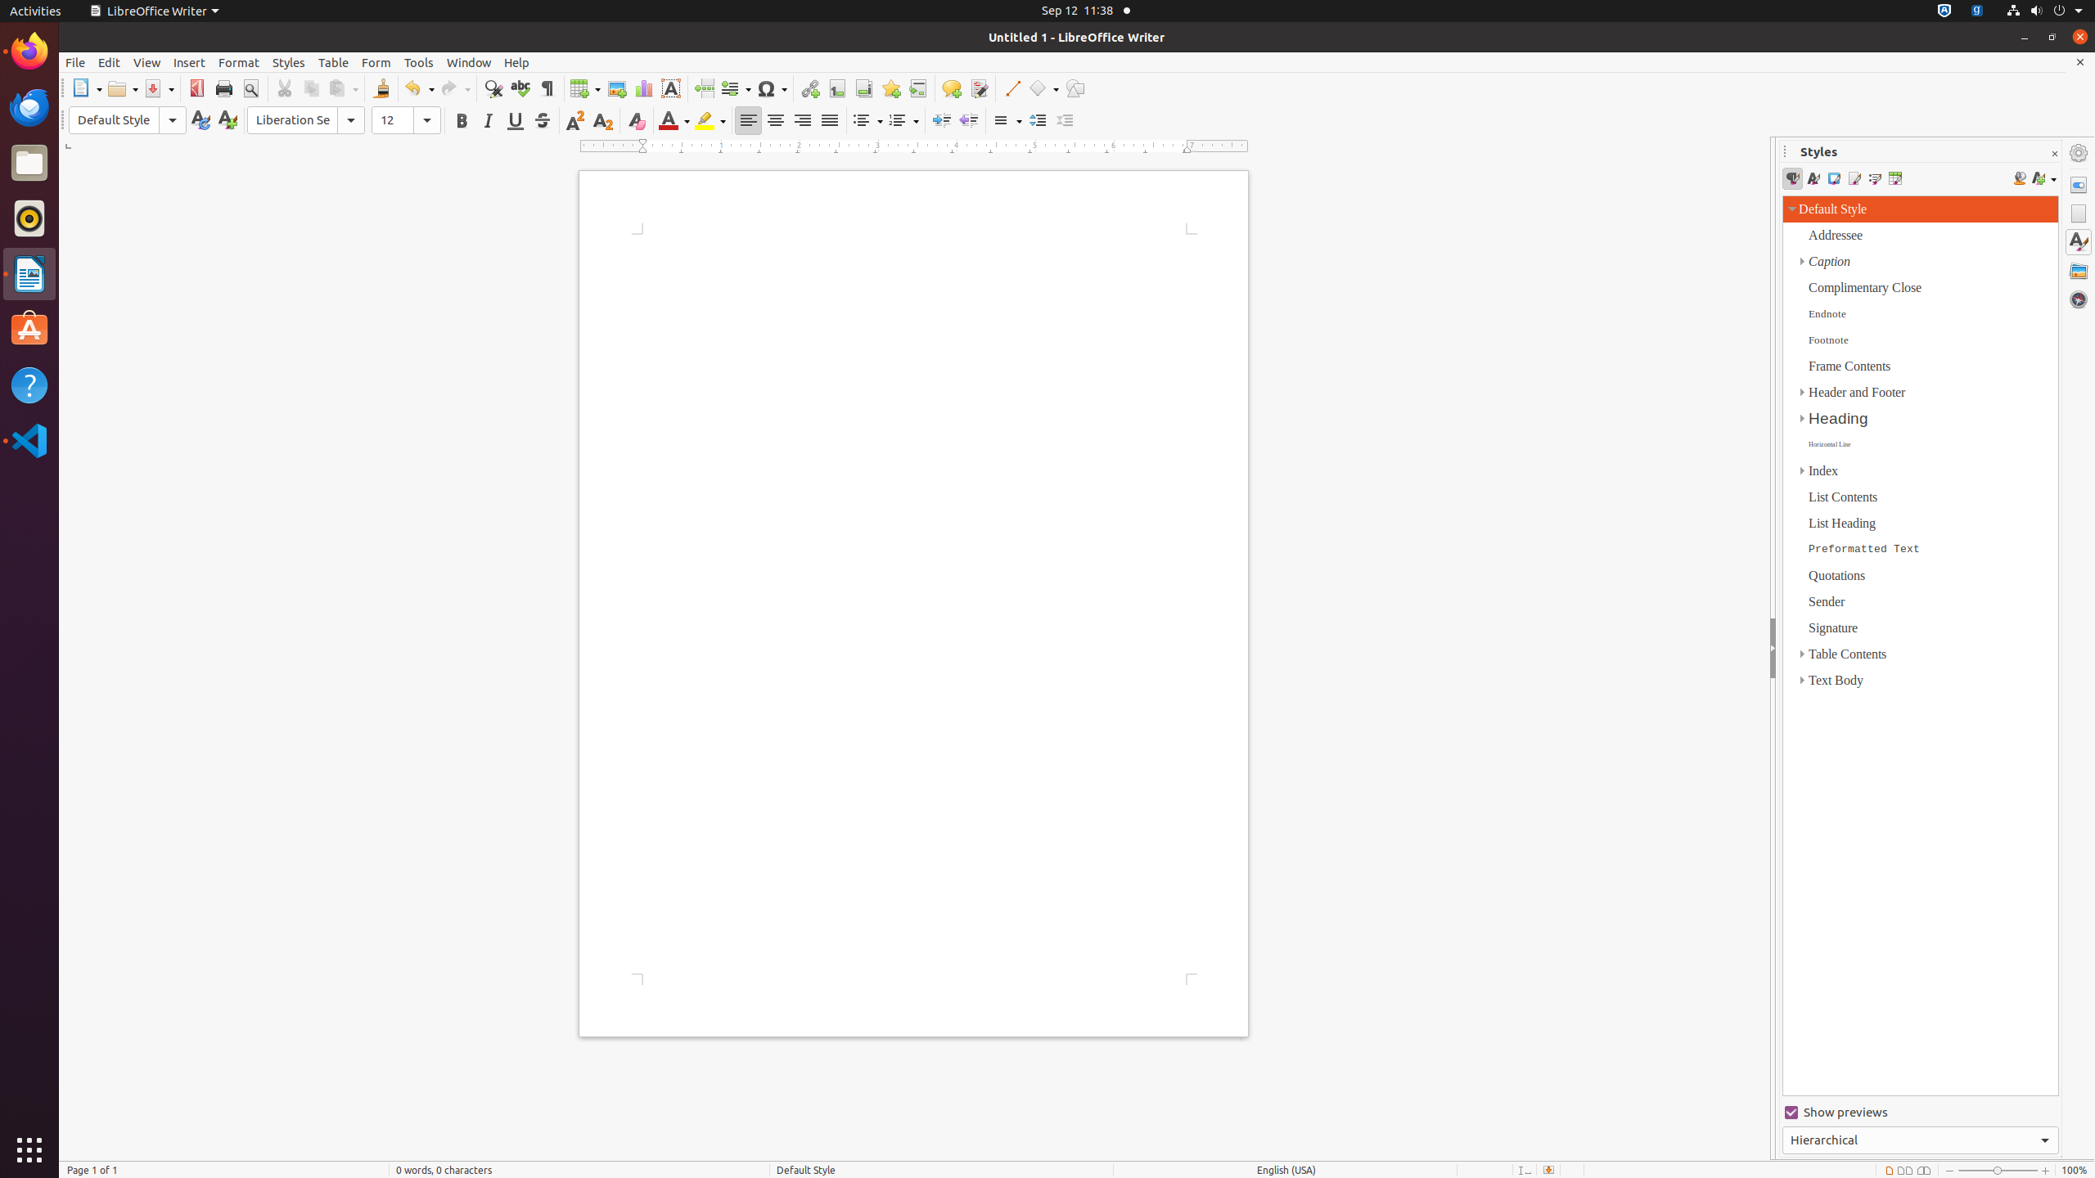 This screenshot has width=2095, height=1178. Describe the element at coordinates (890, 88) in the screenshot. I see `Bookmark` at that location.